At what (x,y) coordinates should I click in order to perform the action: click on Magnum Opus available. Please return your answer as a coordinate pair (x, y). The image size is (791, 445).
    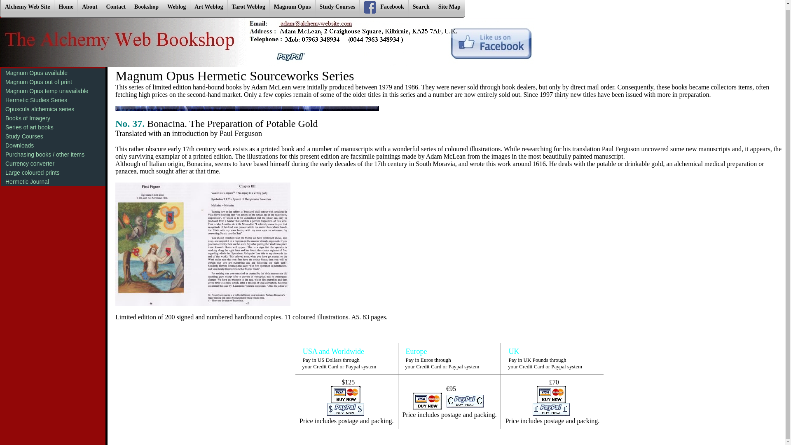
    Looking at the image, I should click on (53, 73).